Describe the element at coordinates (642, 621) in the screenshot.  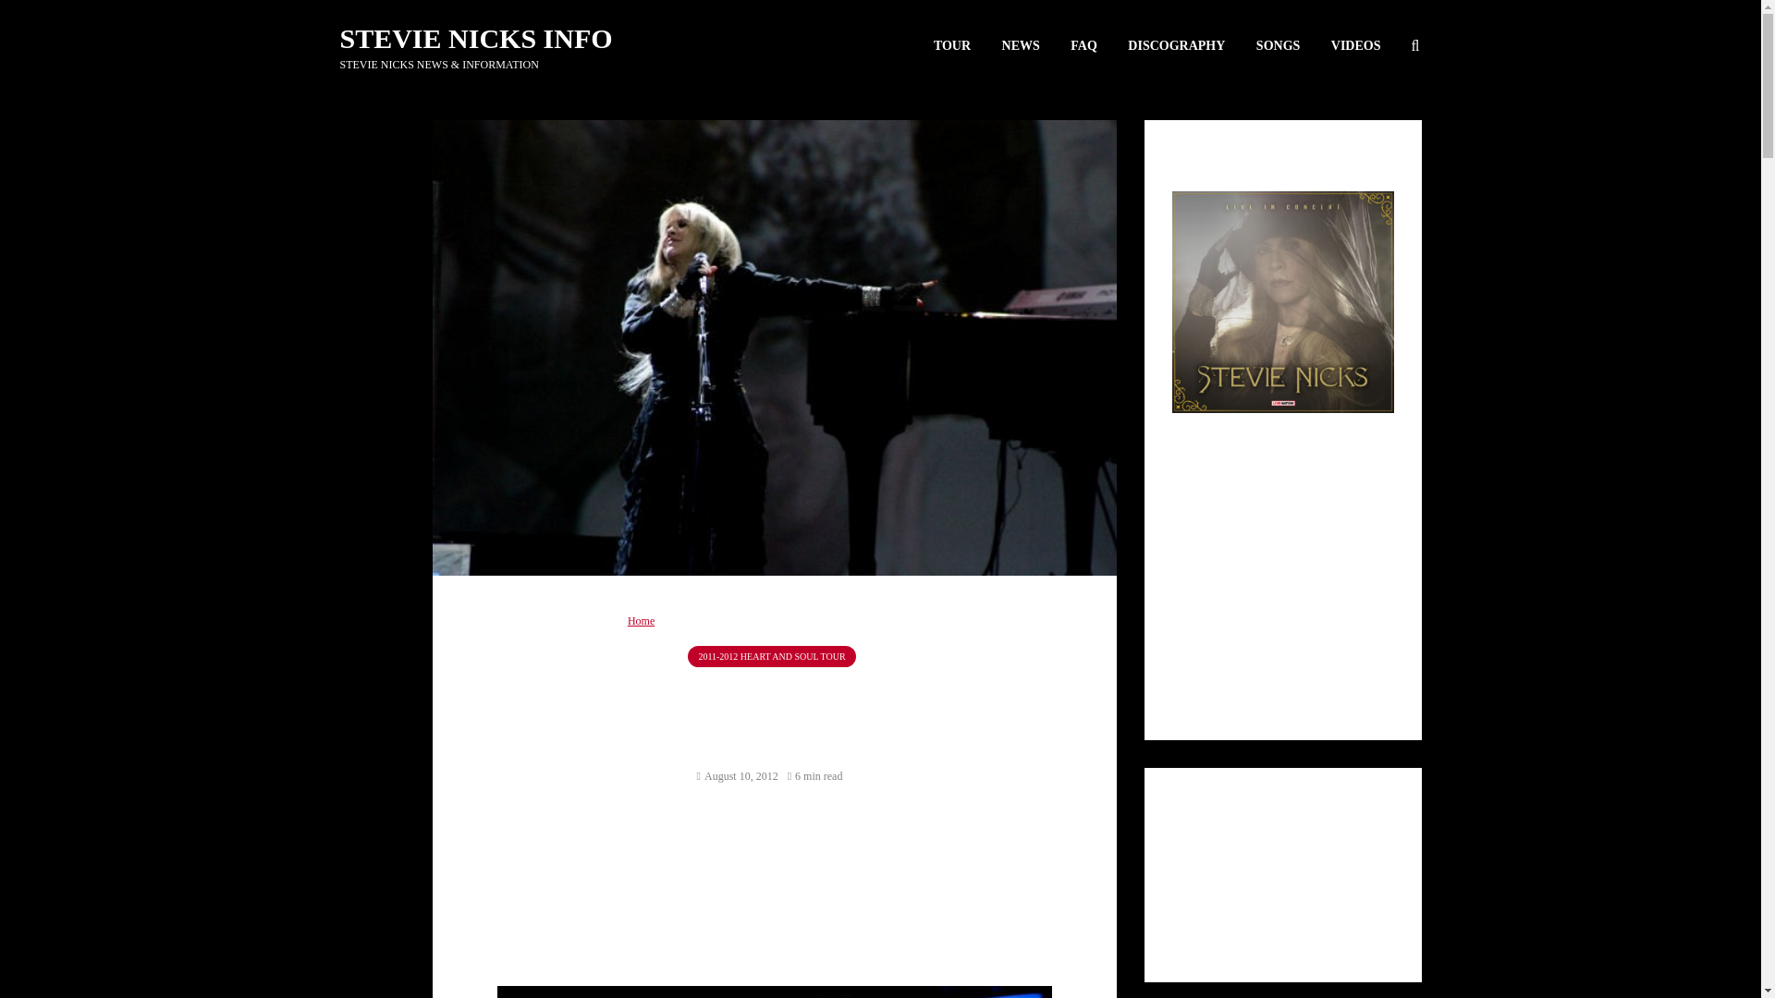
I see `Home` at that location.